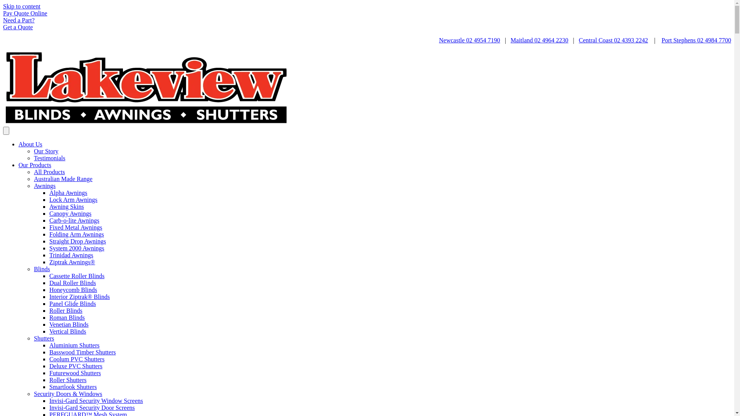  Describe the element at coordinates (67, 206) in the screenshot. I see `Awning Skins` at that location.